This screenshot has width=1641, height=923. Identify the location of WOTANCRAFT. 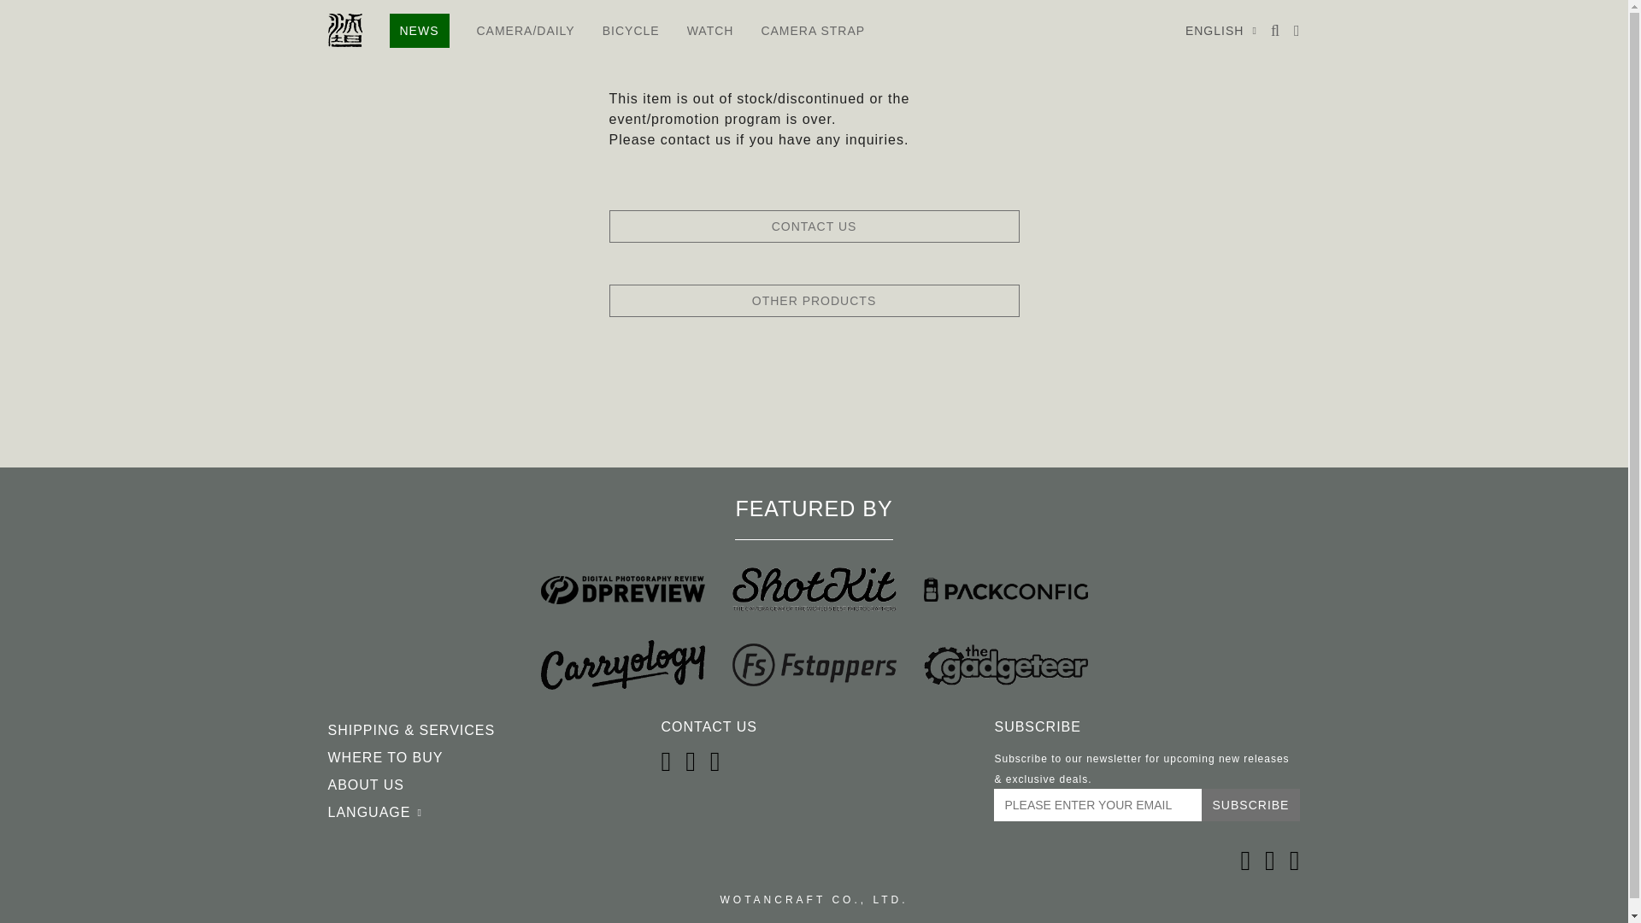
(345, 31).